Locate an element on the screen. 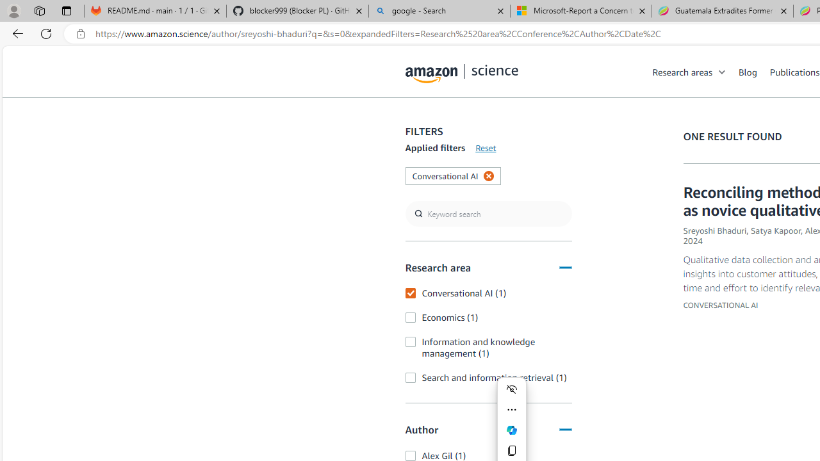 The image size is (820, 461). Copy is located at coordinates (511, 451).